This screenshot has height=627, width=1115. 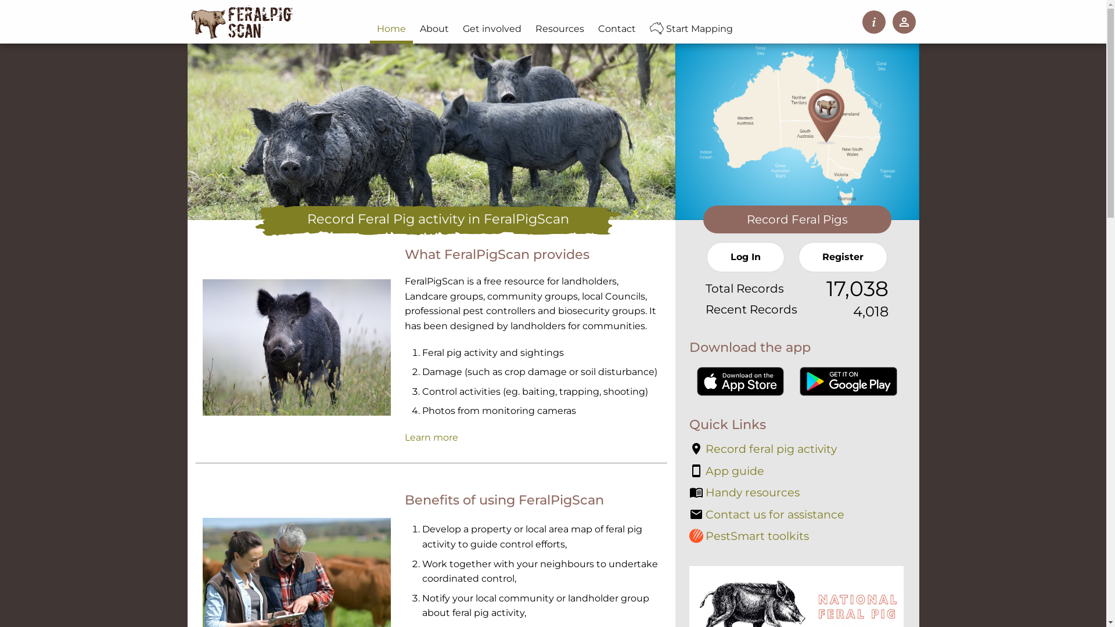 What do you see at coordinates (749, 536) in the screenshot?
I see `PestSmart toolkits` at bounding box center [749, 536].